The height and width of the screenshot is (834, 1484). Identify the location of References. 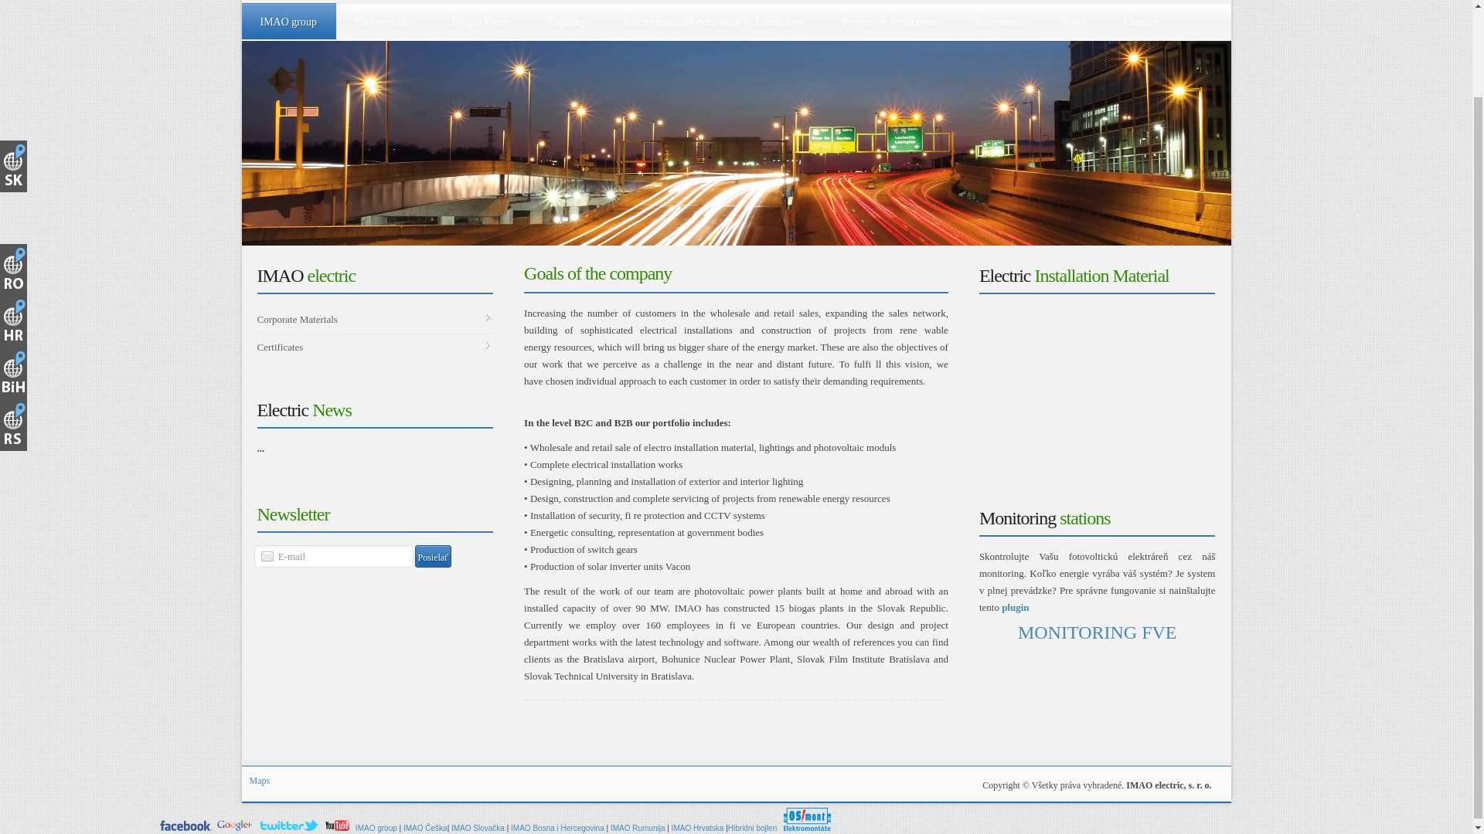
(998, 22).